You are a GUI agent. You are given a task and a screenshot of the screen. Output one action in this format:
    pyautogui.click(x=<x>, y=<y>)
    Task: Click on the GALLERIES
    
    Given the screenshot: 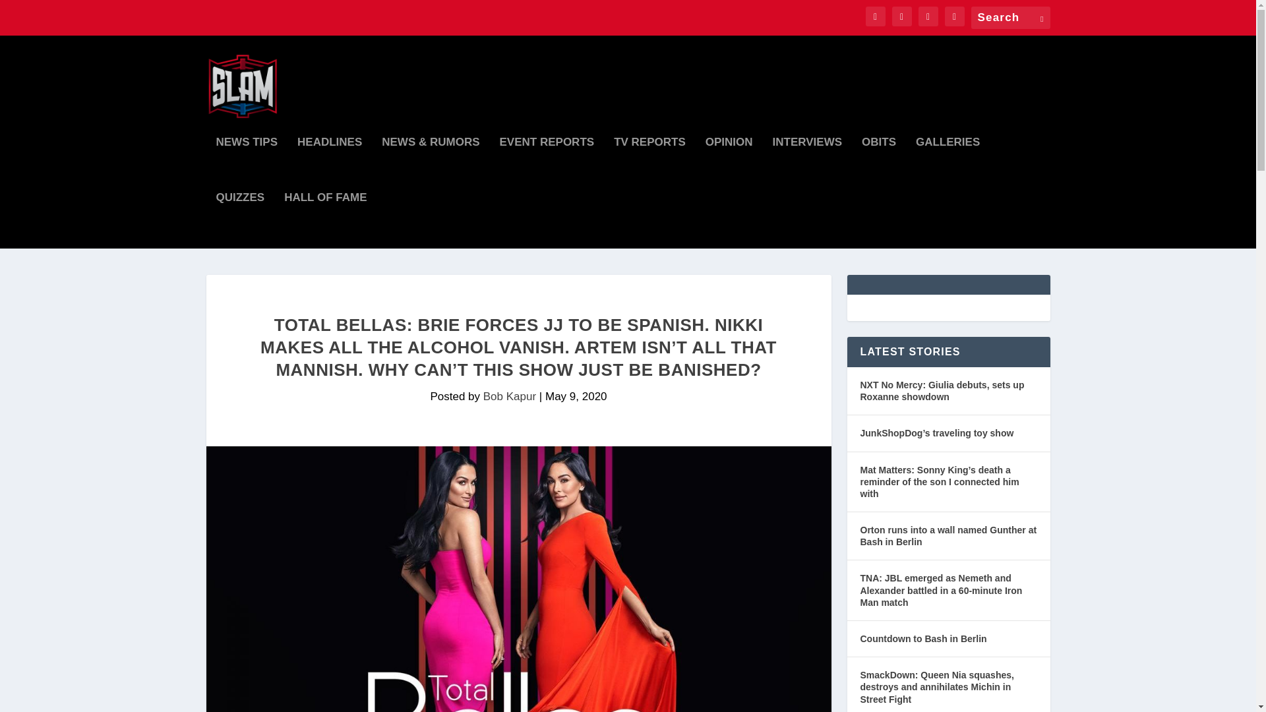 What is the action you would take?
    pyautogui.click(x=948, y=165)
    